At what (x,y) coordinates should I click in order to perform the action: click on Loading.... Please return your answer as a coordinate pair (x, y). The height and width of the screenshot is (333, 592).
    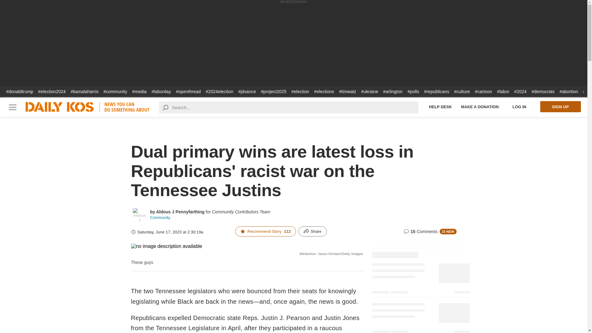
    Looking at the image, I should click on (421, 279).